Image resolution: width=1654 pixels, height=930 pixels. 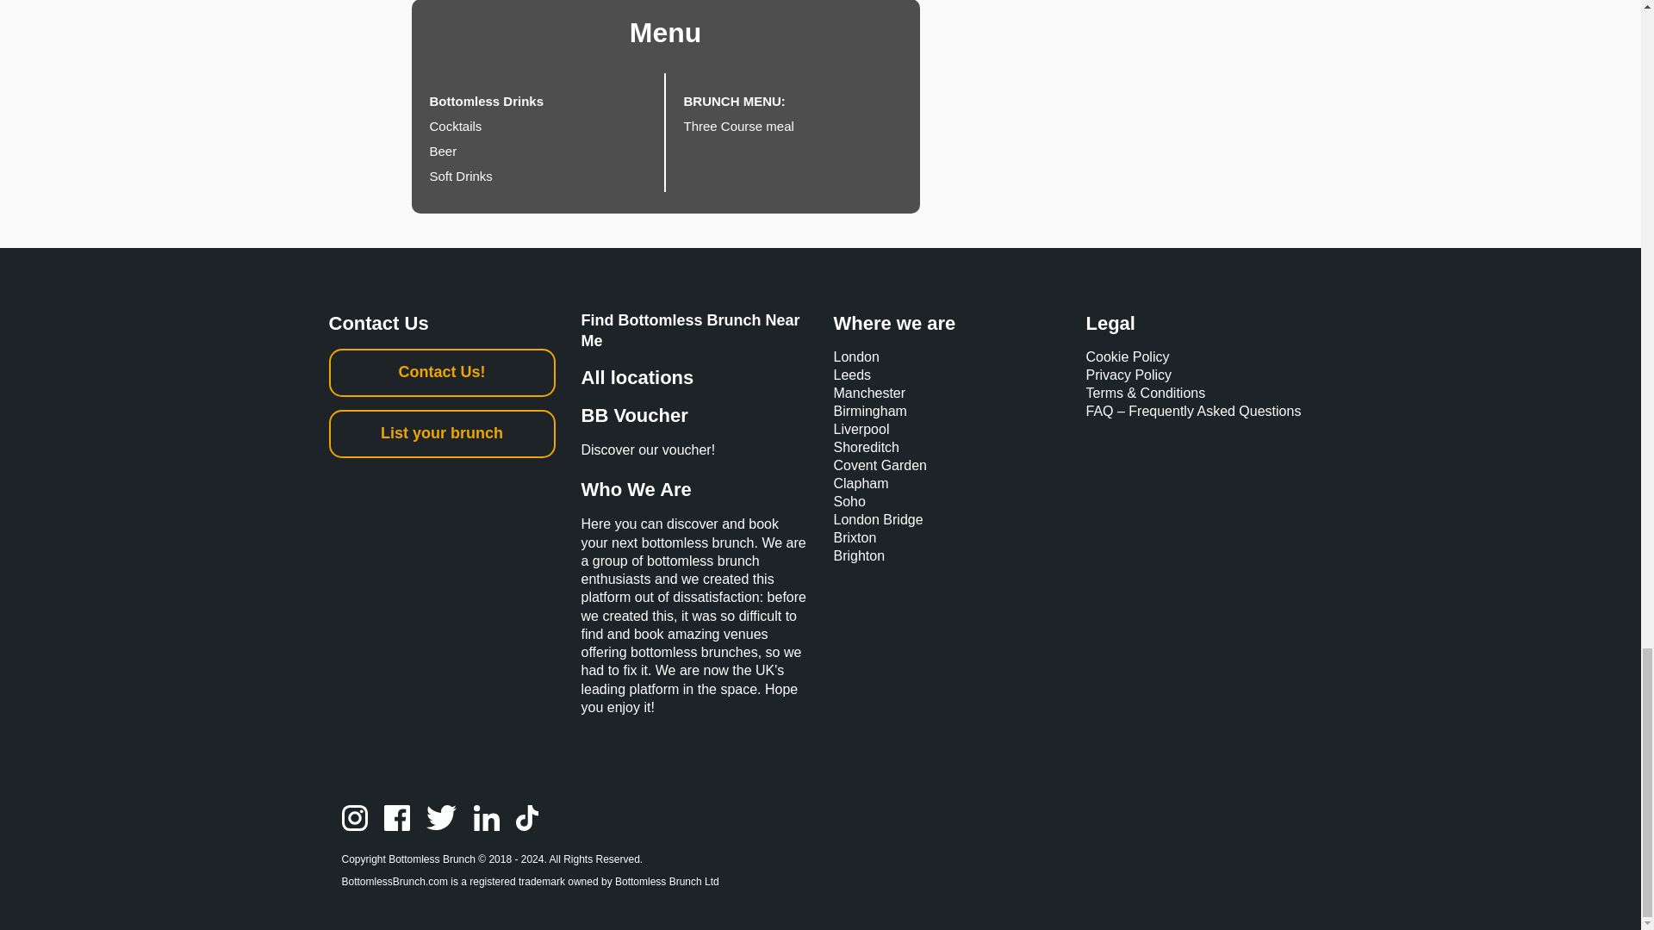 What do you see at coordinates (689, 331) in the screenshot?
I see `Find Bottomless Brunch Near Me` at bounding box center [689, 331].